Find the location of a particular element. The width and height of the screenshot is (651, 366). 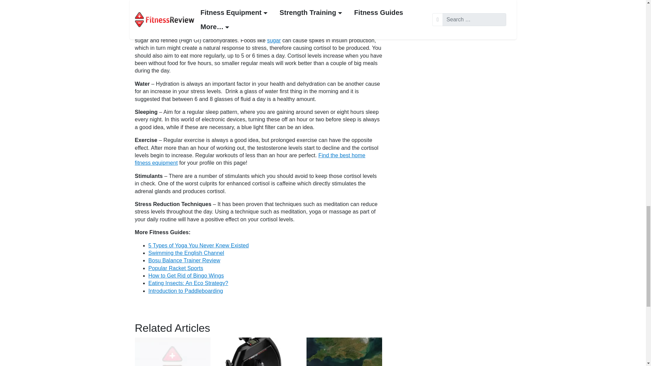

placeholder is located at coordinates (172, 352).